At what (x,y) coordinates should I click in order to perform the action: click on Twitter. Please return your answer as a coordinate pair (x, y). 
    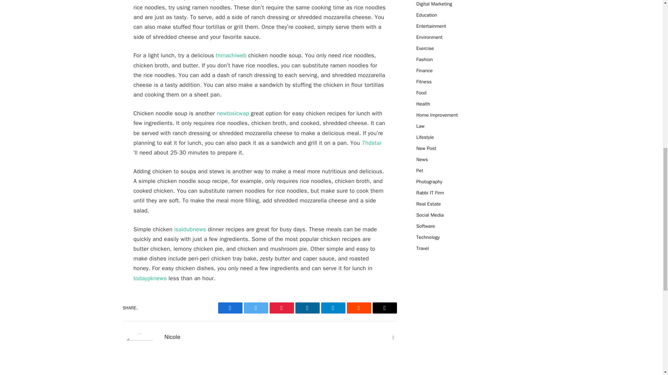
    Looking at the image, I should click on (255, 308).